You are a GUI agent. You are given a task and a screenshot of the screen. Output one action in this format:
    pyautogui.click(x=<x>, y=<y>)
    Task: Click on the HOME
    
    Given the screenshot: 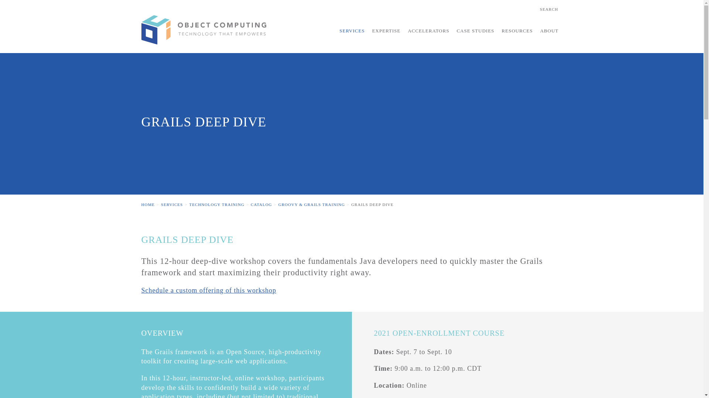 What is the action you would take?
    pyautogui.click(x=148, y=204)
    